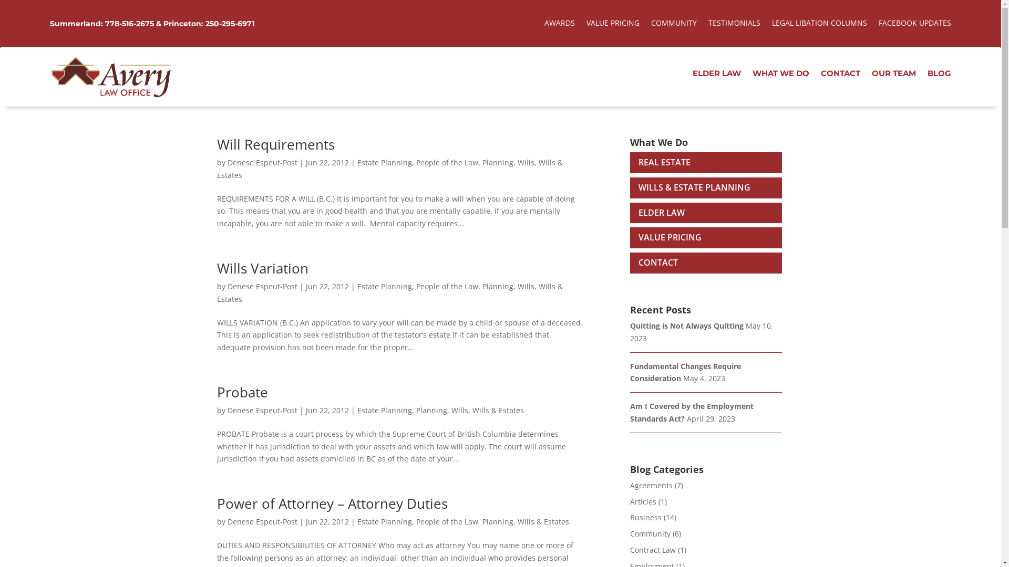  What do you see at coordinates (262, 411) in the screenshot?
I see `Denese Espeut-Post` at bounding box center [262, 411].